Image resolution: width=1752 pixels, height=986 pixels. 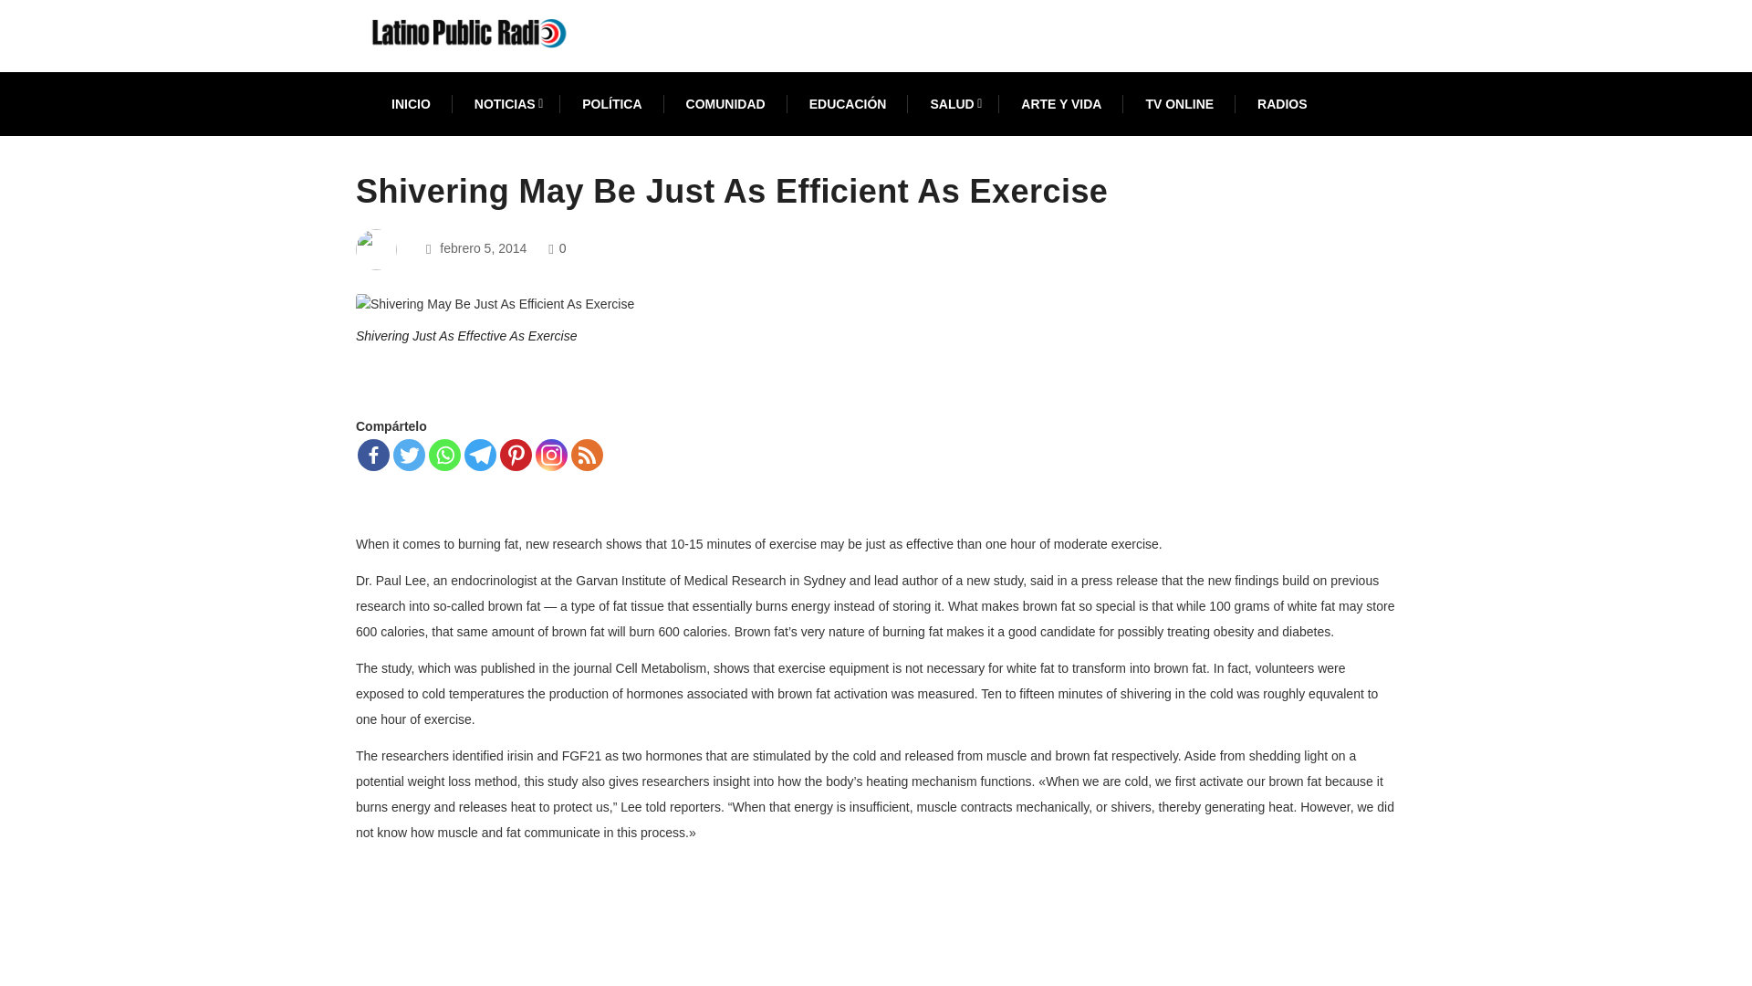 What do you see at coordinates (372, 455) in the screenshot?
I see `Facebook` at bounding box center [372, 455].